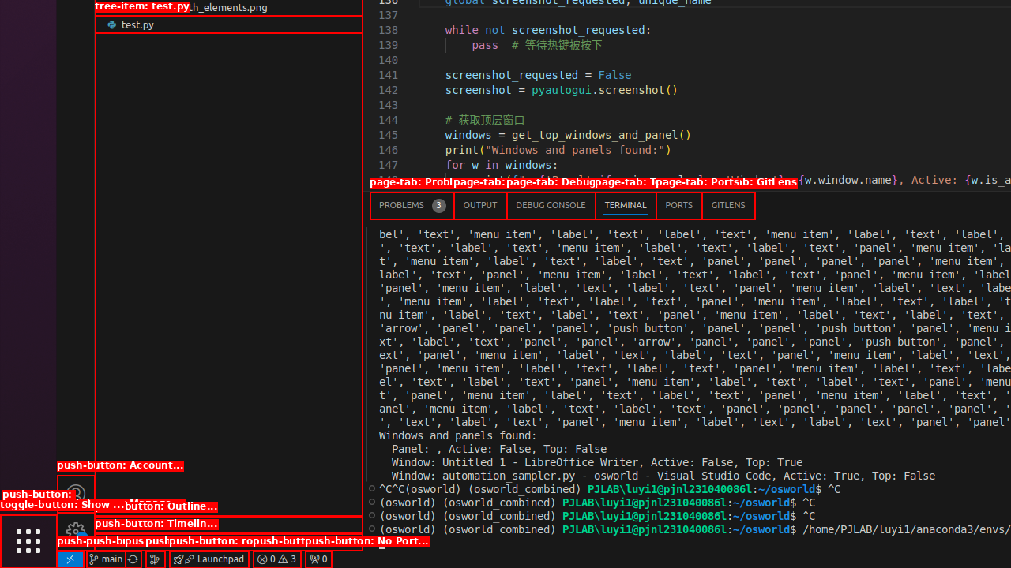  What do you see at coordinates (76, 532) in the screenshot?
I see `Manage - New Code update available.` at bounding box center [76, 532].